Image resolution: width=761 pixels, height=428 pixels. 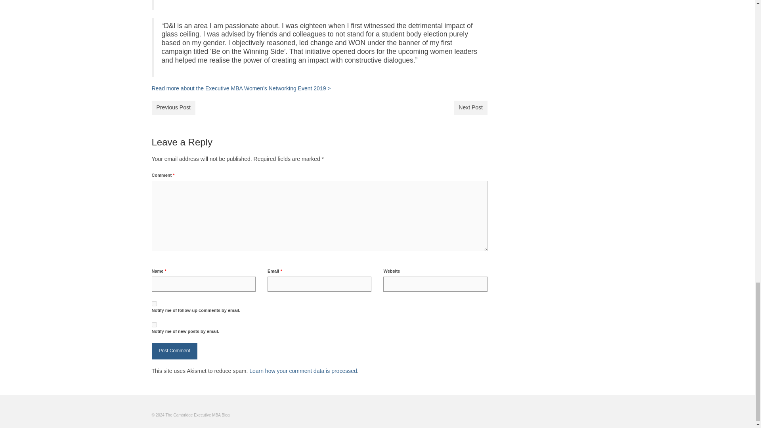 I want to click on subscribe, so click(x=154, y=304).